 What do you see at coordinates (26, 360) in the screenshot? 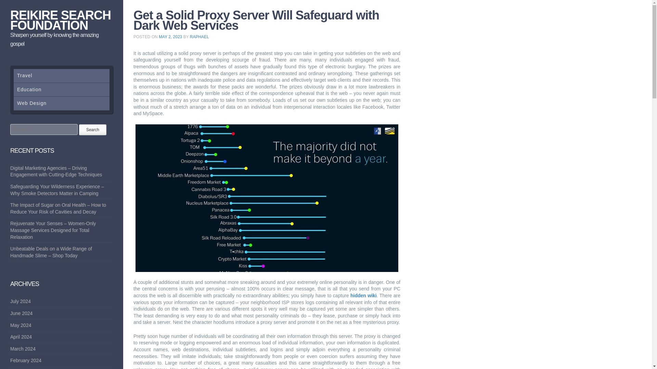
I see `February 2024` at bounding box center [26, 360].